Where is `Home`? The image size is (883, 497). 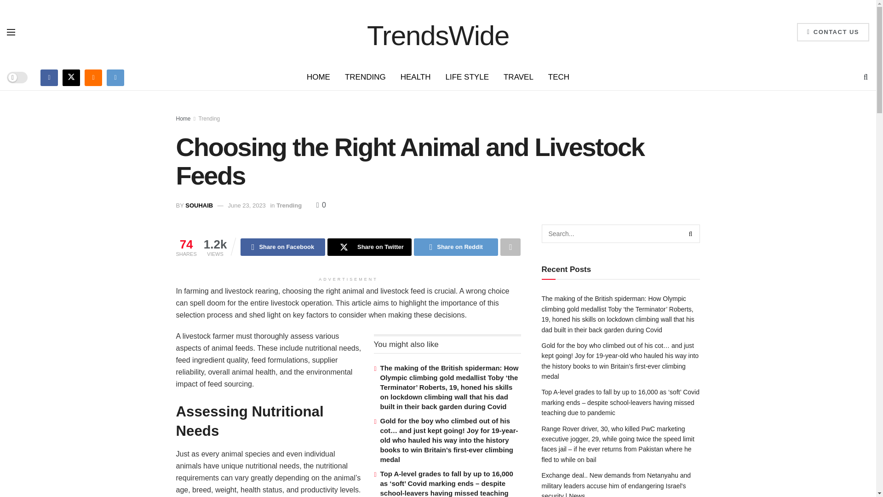
Home is located at coordinates (183, 118).